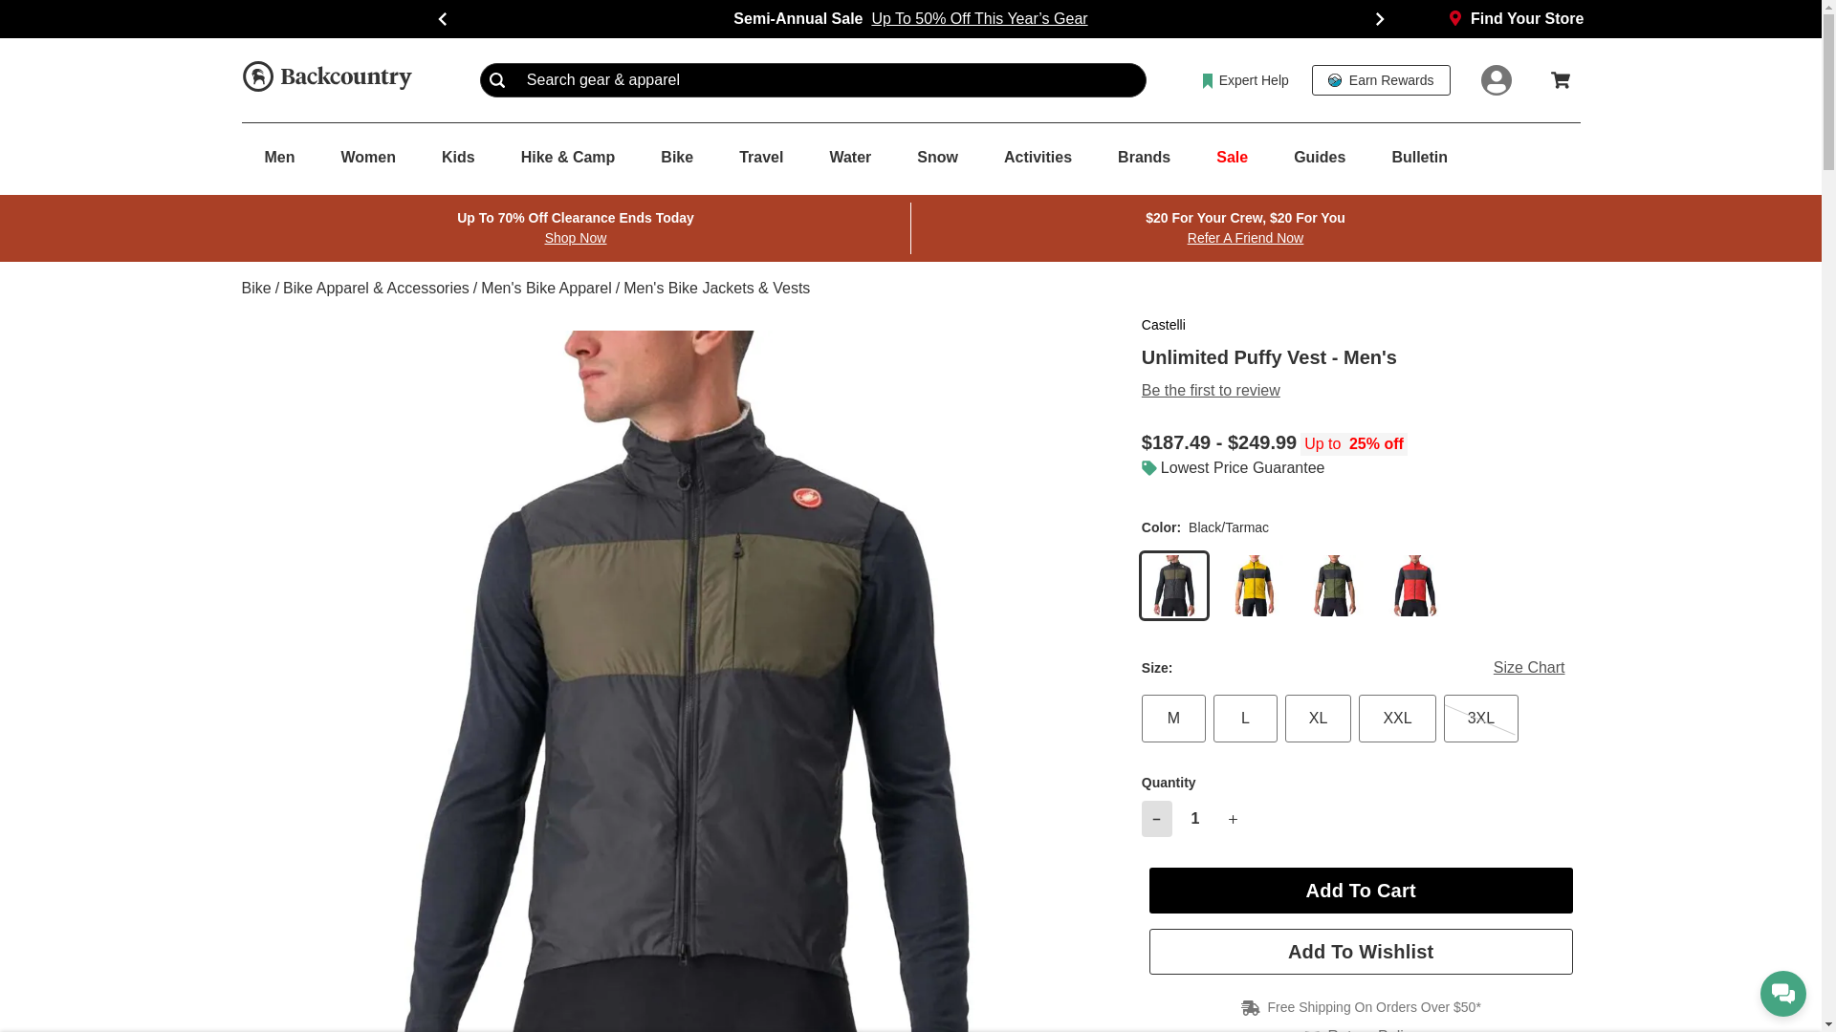 Image resolution: width=1836 pixels, height=1032 pixels. I want to click on Earn Rewards, so click(1381, 80).